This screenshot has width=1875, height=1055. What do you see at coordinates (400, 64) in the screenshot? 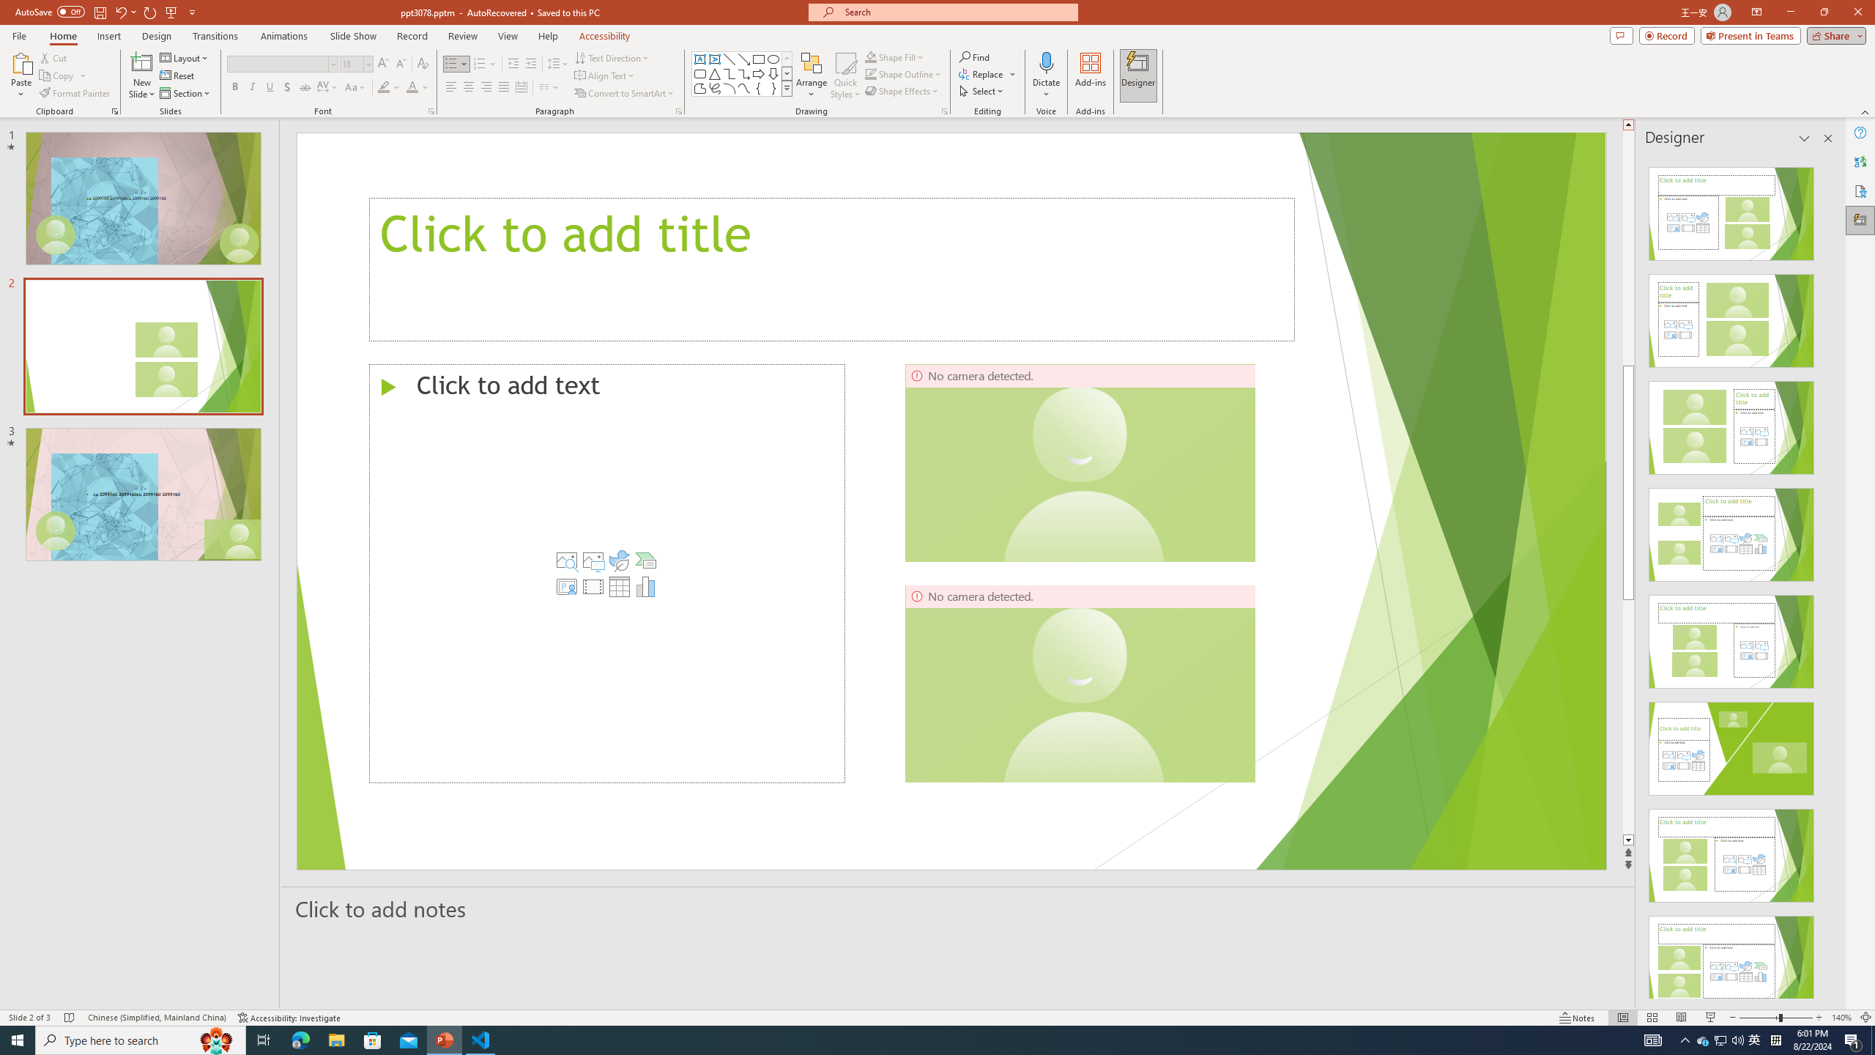
I see `Decrease Font Size` at bounding box center [400, 64].